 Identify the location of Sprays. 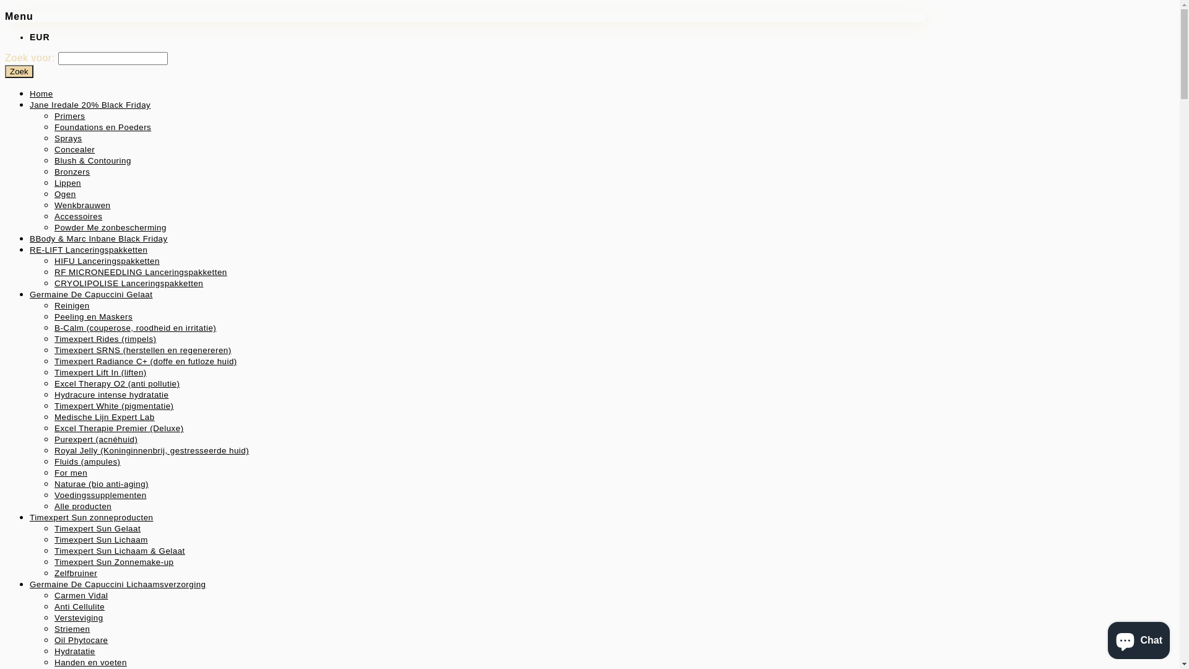
(68, 138).